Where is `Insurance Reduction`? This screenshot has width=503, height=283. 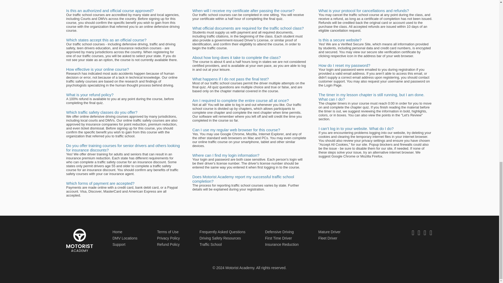
Insurance Reduction is located at coordinates (282, 244).